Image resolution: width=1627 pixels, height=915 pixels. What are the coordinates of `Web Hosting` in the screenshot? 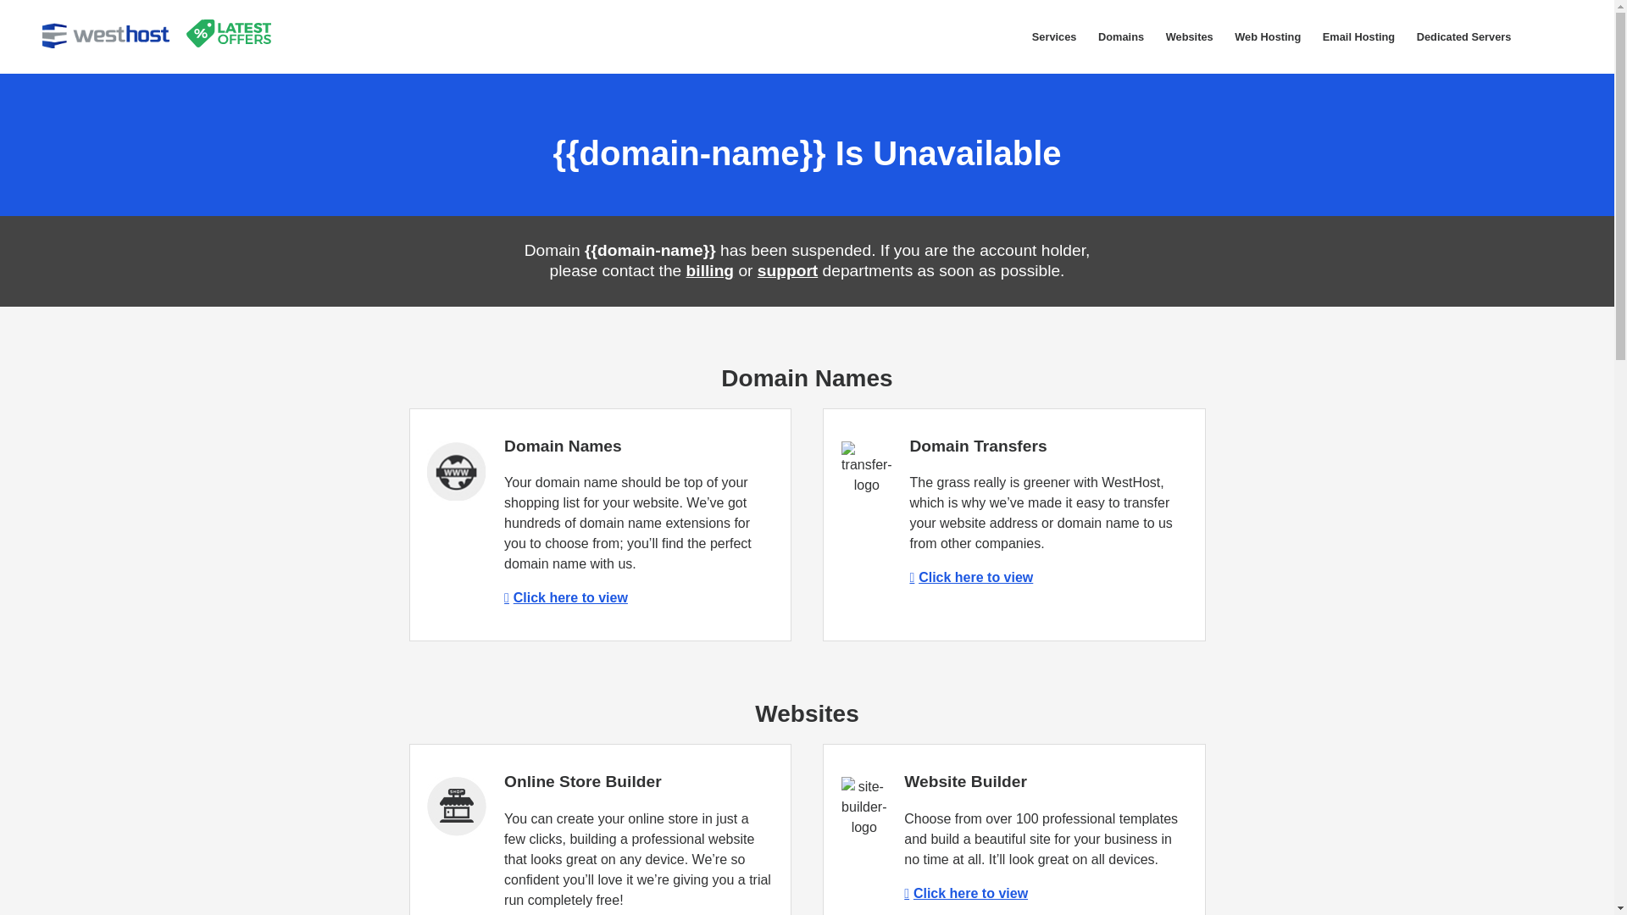 It's located at (1267, 37).